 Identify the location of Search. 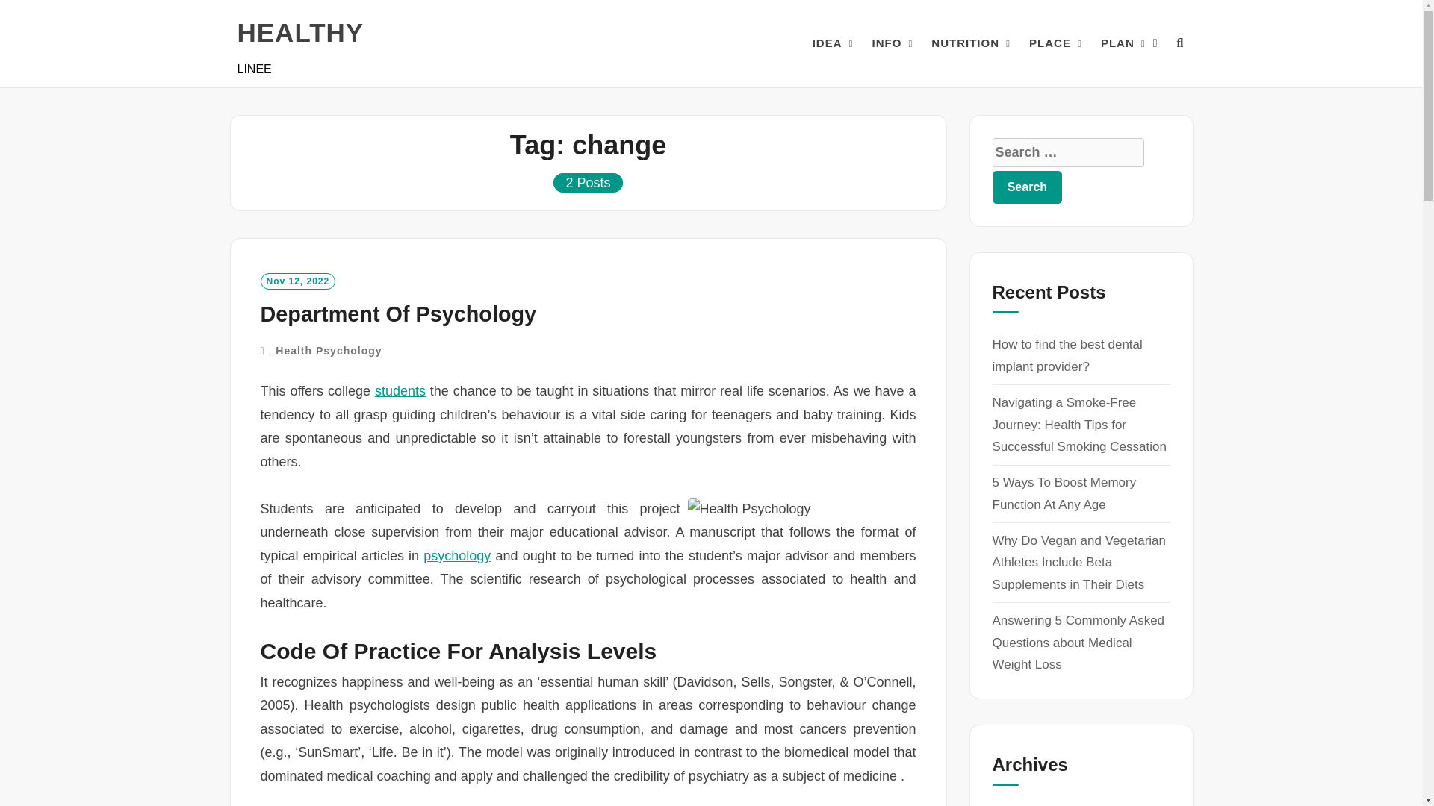
(1027, 187).